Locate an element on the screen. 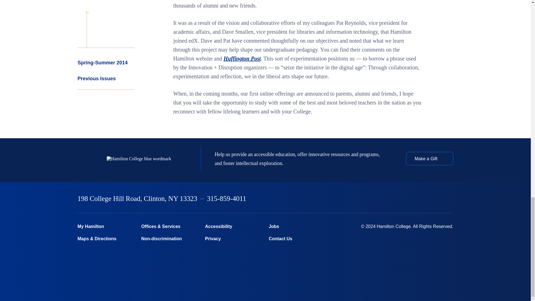 Image resolution: width=535 pixels, height=301 pixels. Twitter is located at coordinates (393, 199).